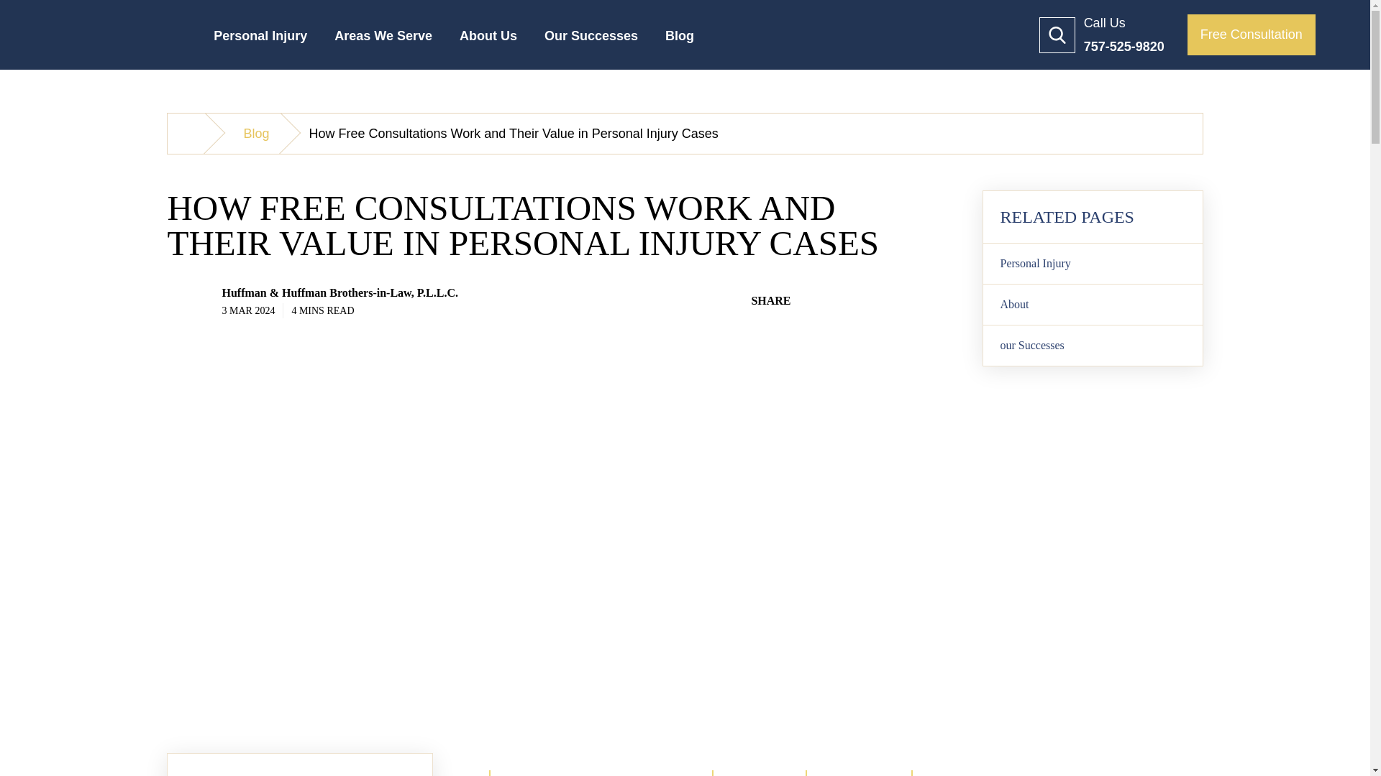  I want to click on Areas We Serve, so click(383, 42).